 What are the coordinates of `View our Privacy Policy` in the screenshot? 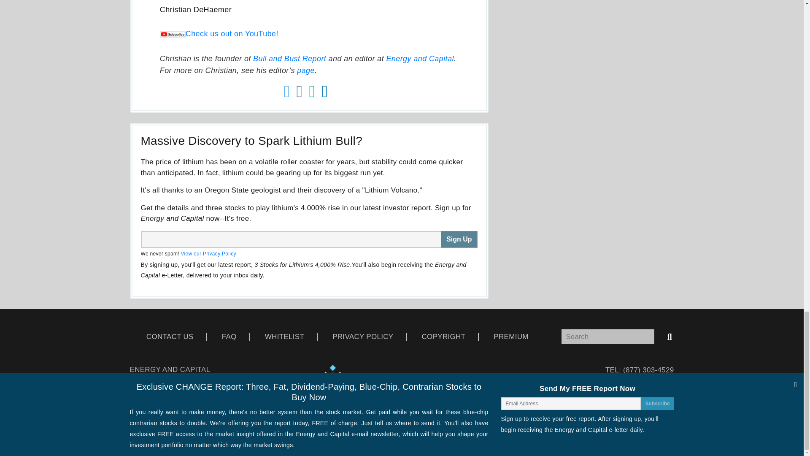 It's located at (208, 254).